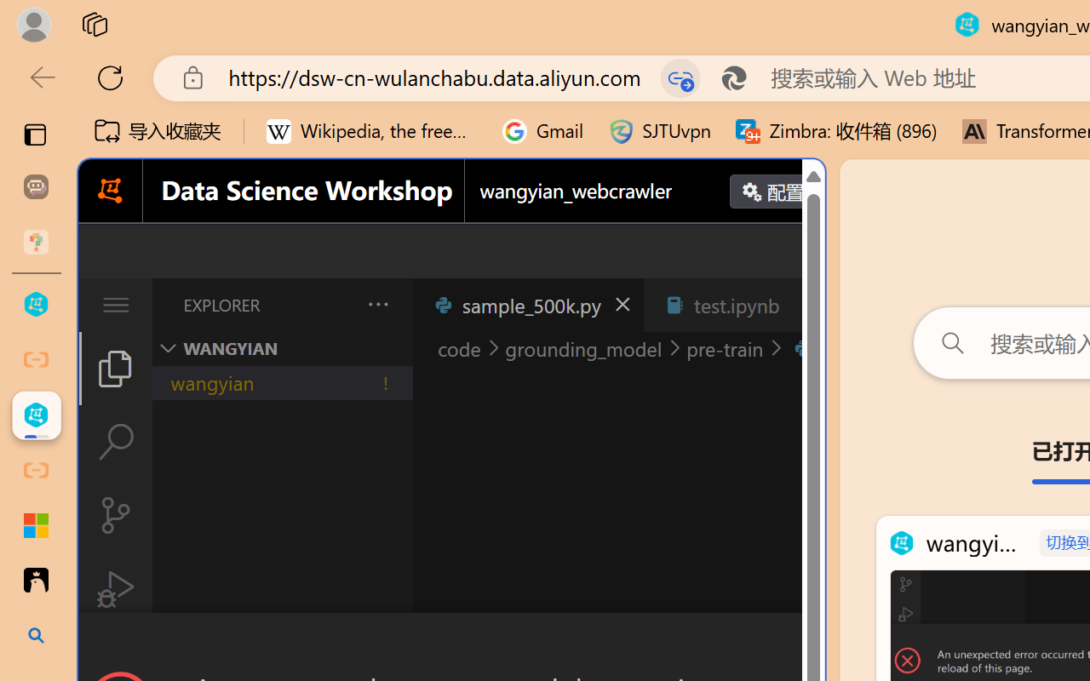  What do you see at coordinates (806, 305) in the screenshot?
I see `Tab actions` at bounding box center [806, 305].